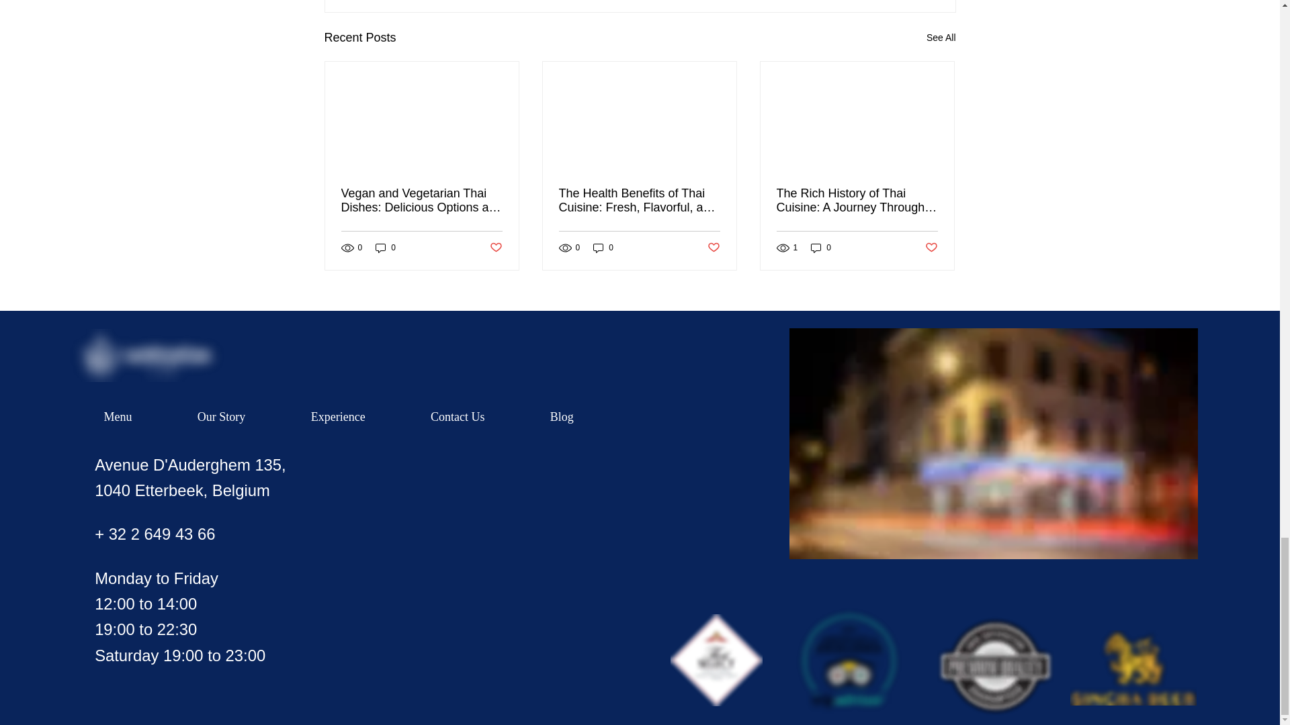  What do you see at coordinates (821, 248) in the screenshot?
I see `0` at bounding box center [821, 248].